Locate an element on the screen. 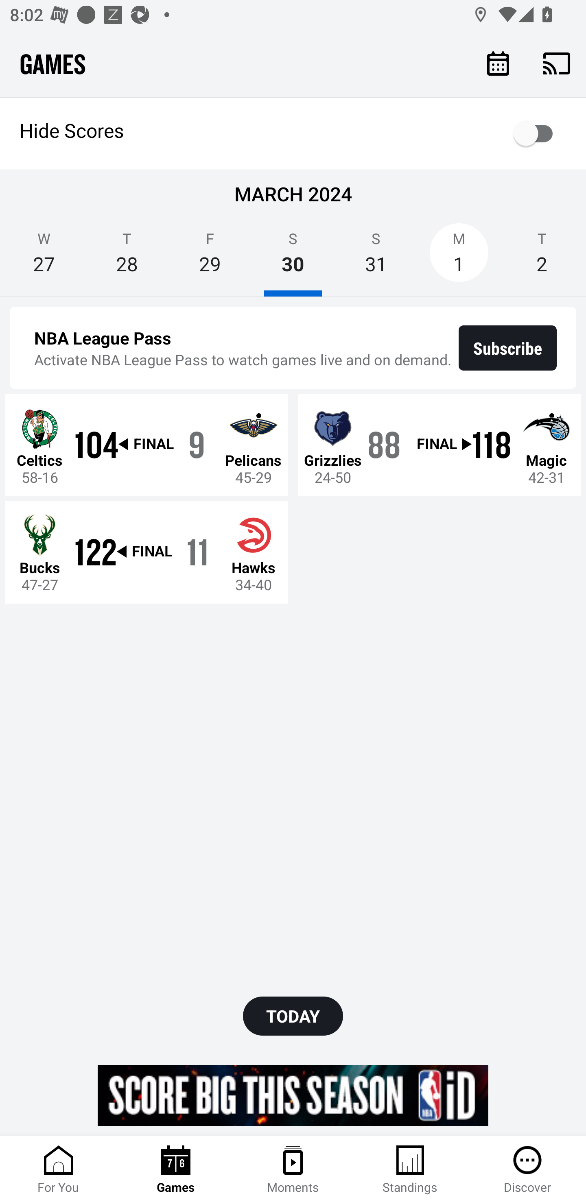 The width and height of the screenshot is (586, 1204). Bucks 47-27 122 FINAL 113 Hawks 34-40 is located at coordinates (146, 552).